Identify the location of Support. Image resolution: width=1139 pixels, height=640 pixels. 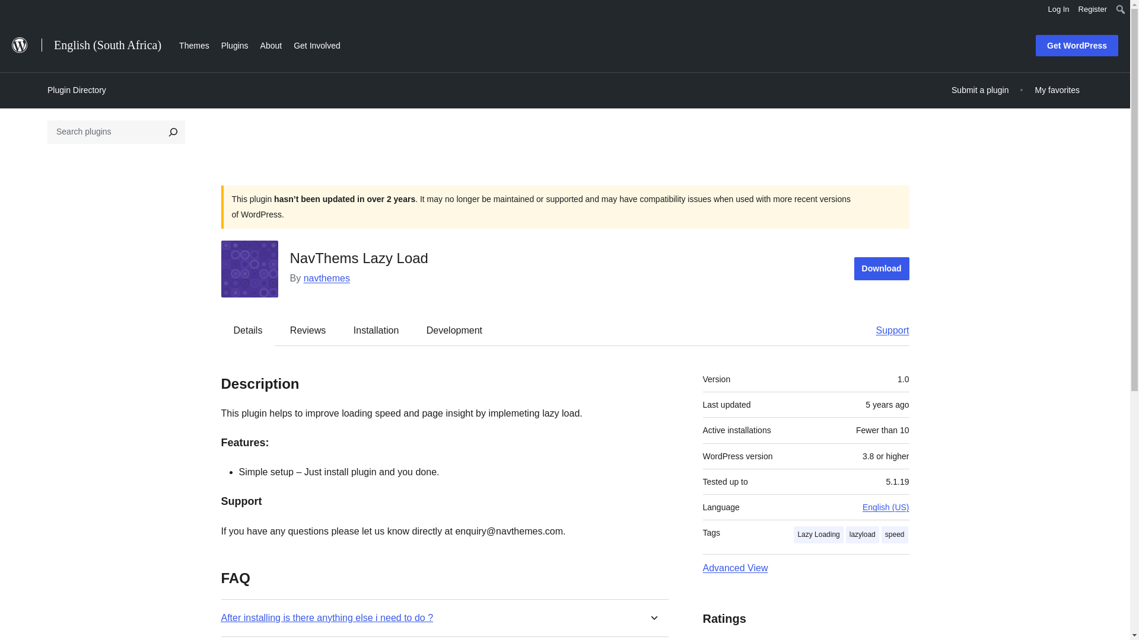
(886, 330).